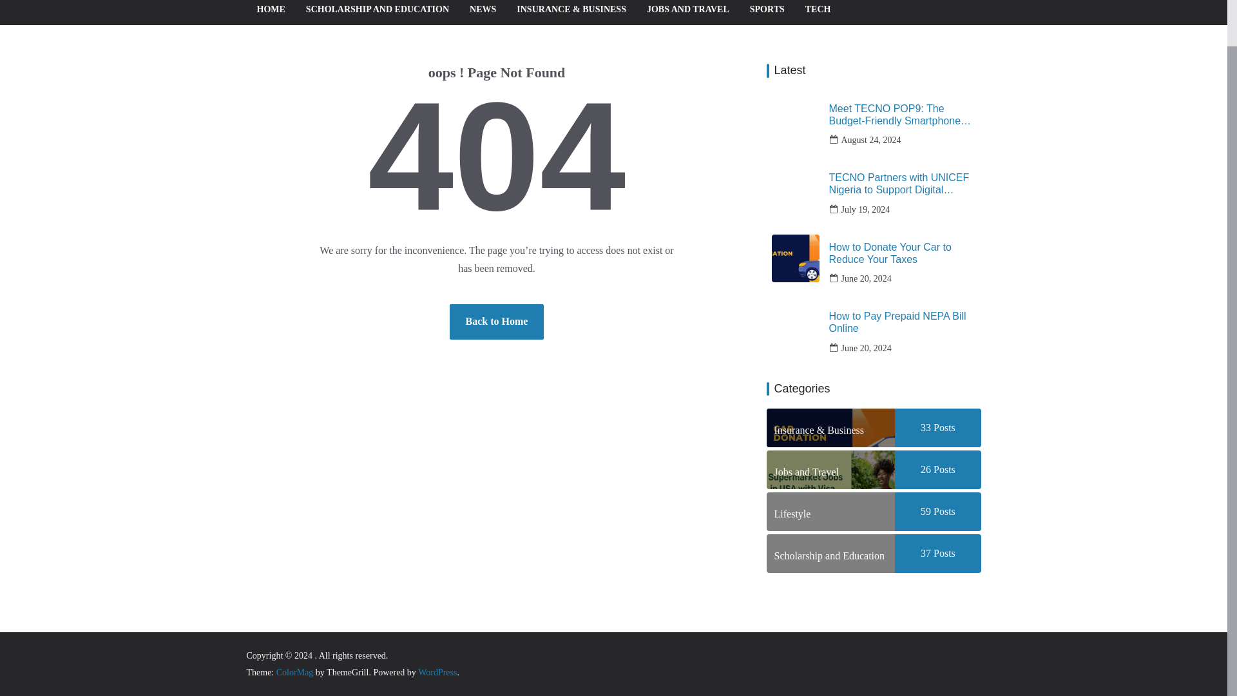 Image resolution: width=1237 pixels, height=696 pixels. Describe the element at coordinates (902, 253) in the screenshot. I see `How to Donate Your Car to Reduce Your Taxes` at that location.